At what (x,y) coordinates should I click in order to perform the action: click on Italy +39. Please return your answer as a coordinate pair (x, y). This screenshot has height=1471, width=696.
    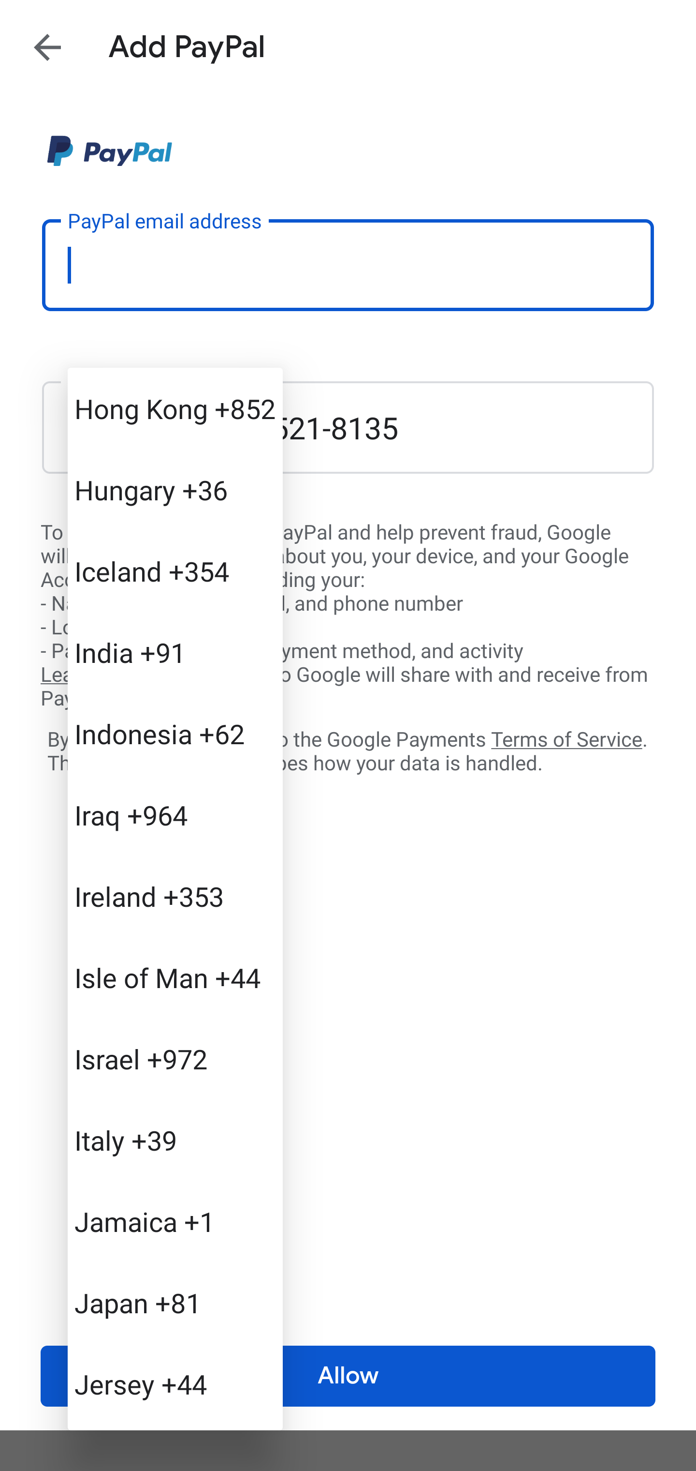
    Looking at the image, I should click on (175, 1140).